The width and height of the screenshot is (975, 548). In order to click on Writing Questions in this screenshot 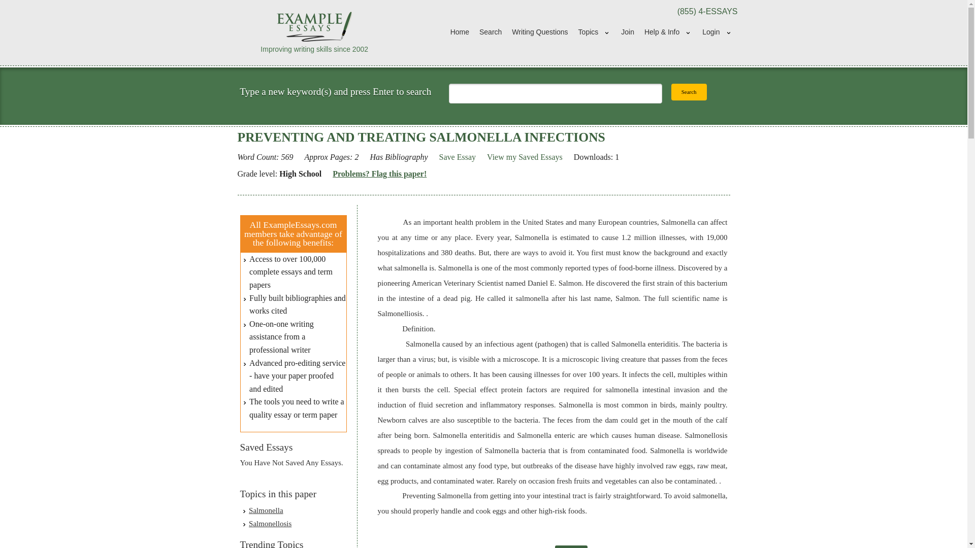, I will do `click(540, 32)`.